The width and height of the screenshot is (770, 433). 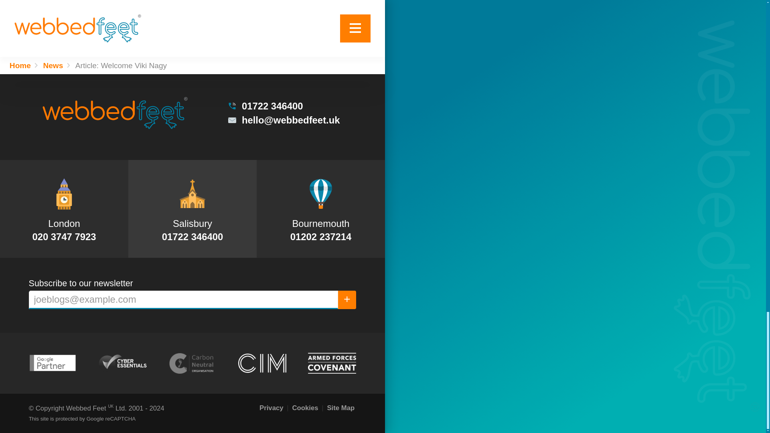 What do you see at coordinates (321, 237) in the screenshot?
I see `01202 237214` at bounding box center [321, 237].